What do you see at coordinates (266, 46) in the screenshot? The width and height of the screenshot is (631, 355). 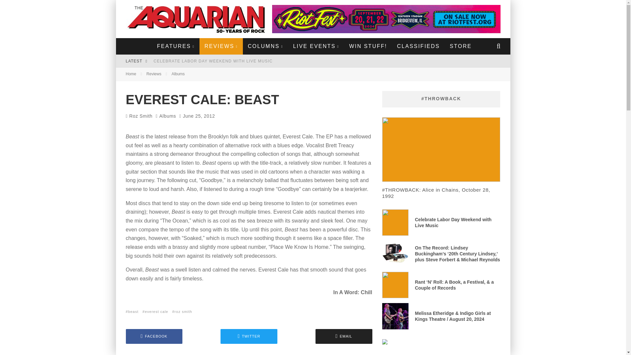 I see `COLUMNS` at bounding box center [266, 46].